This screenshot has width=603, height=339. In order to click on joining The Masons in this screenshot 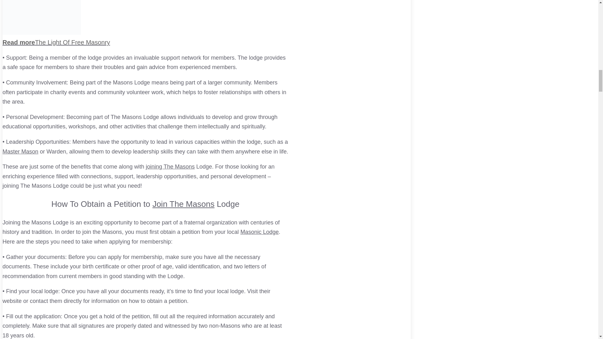, I will do `click(170, 166)`.